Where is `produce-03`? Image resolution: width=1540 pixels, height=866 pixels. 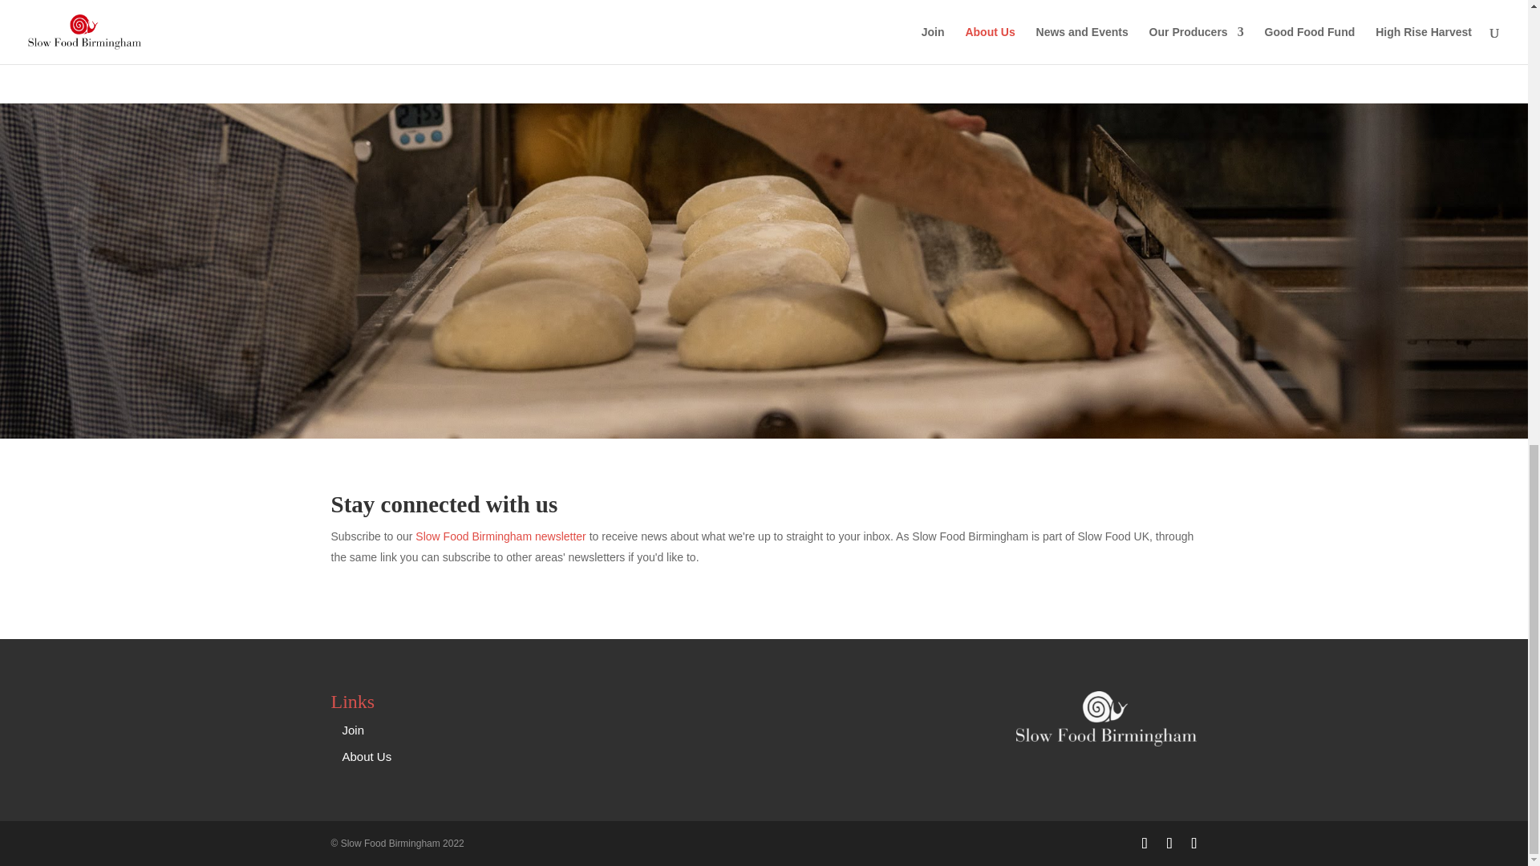 produce-03 is located at coordinates (459, 26).